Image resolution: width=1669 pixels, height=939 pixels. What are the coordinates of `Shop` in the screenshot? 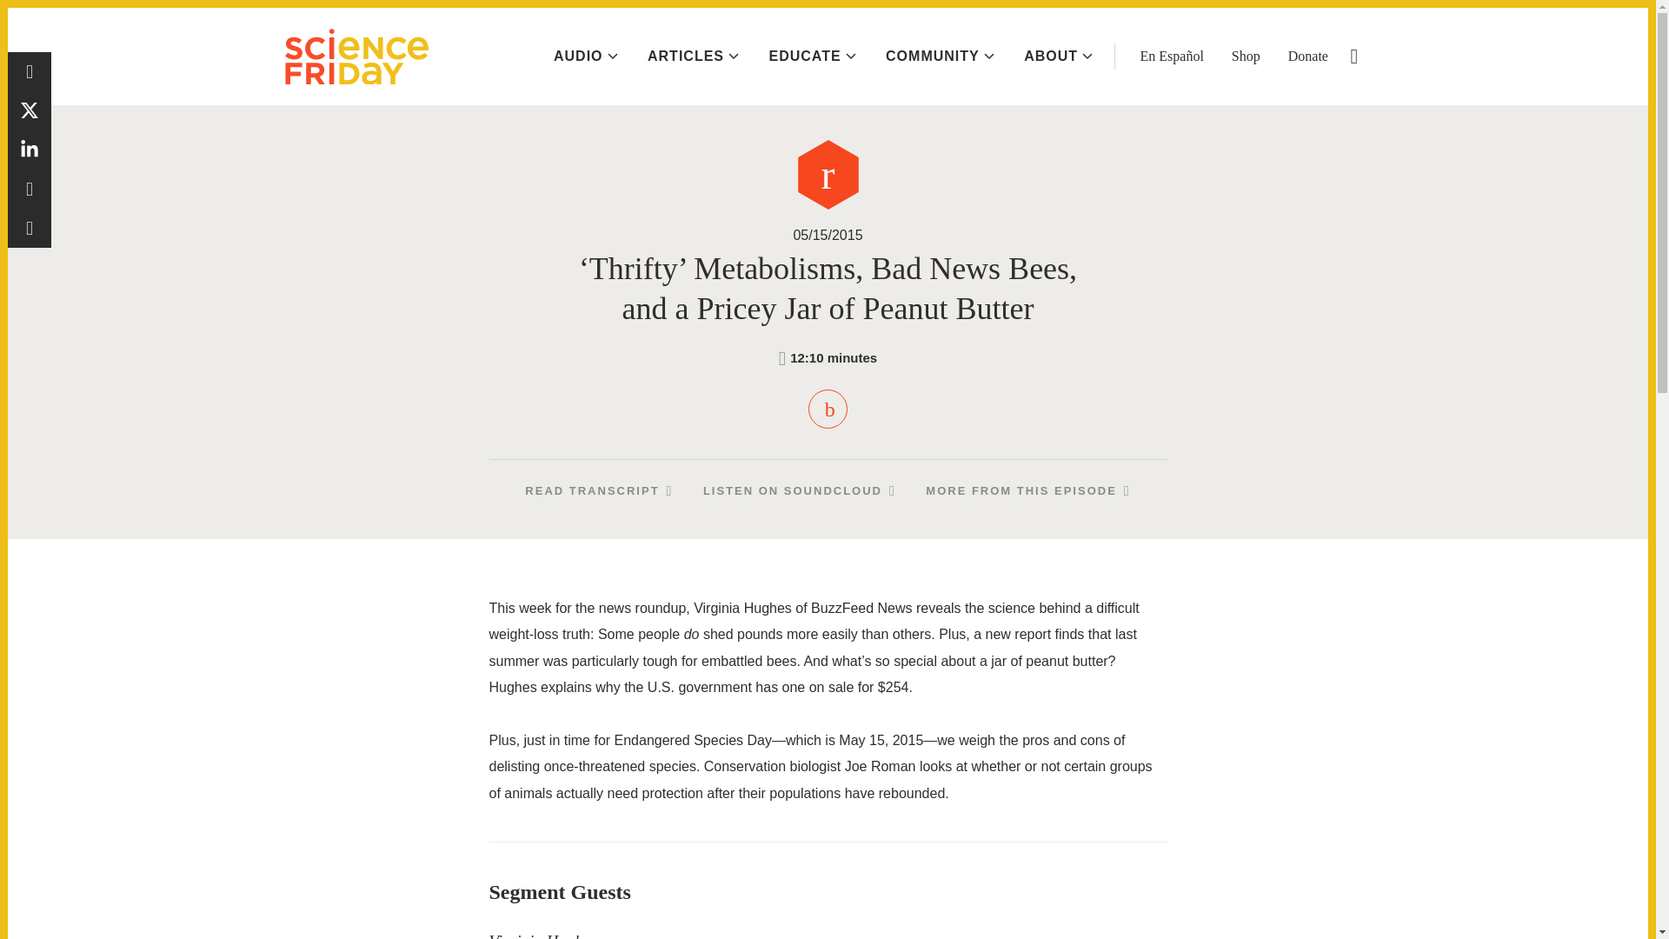 It's located at (1245, 56).